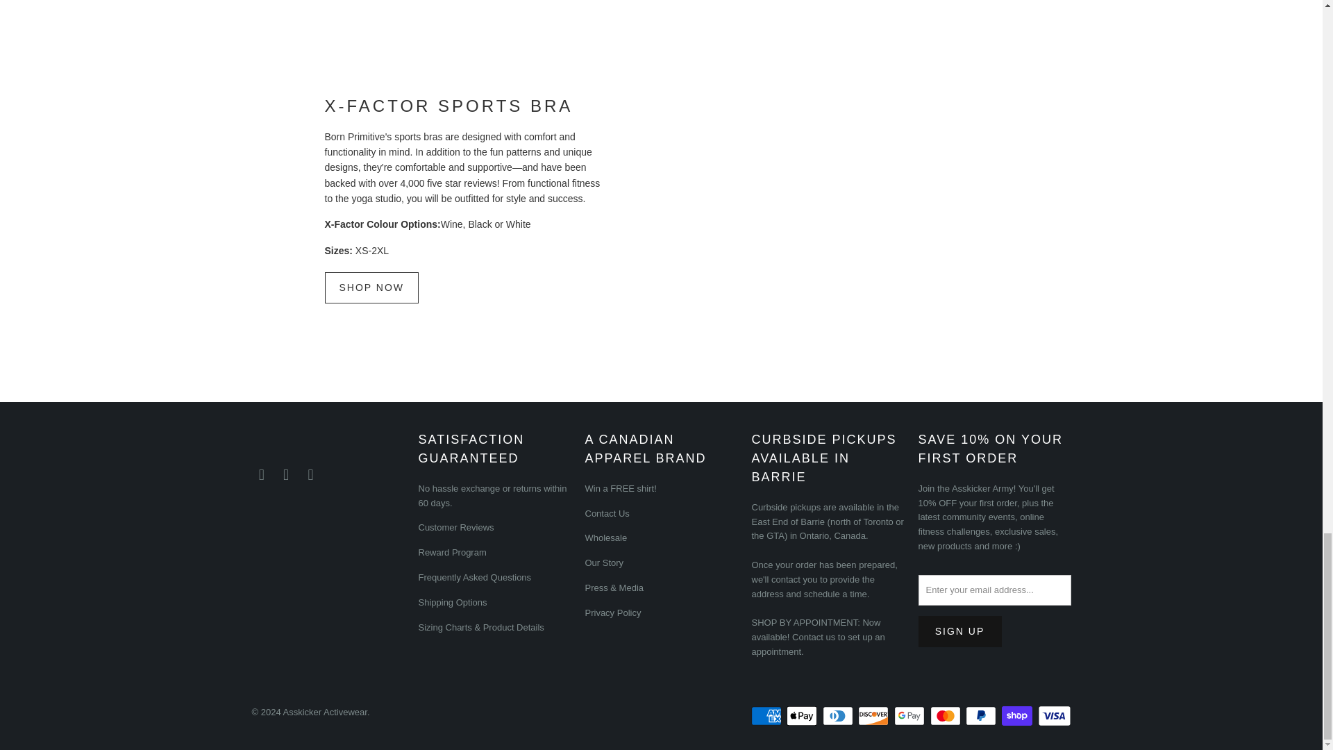 Image resolution: width=1333 pixels, height=750 pixels. Describe the element at coordinates (959, 631) in the screenshot. I see `Sign Up` at that location.